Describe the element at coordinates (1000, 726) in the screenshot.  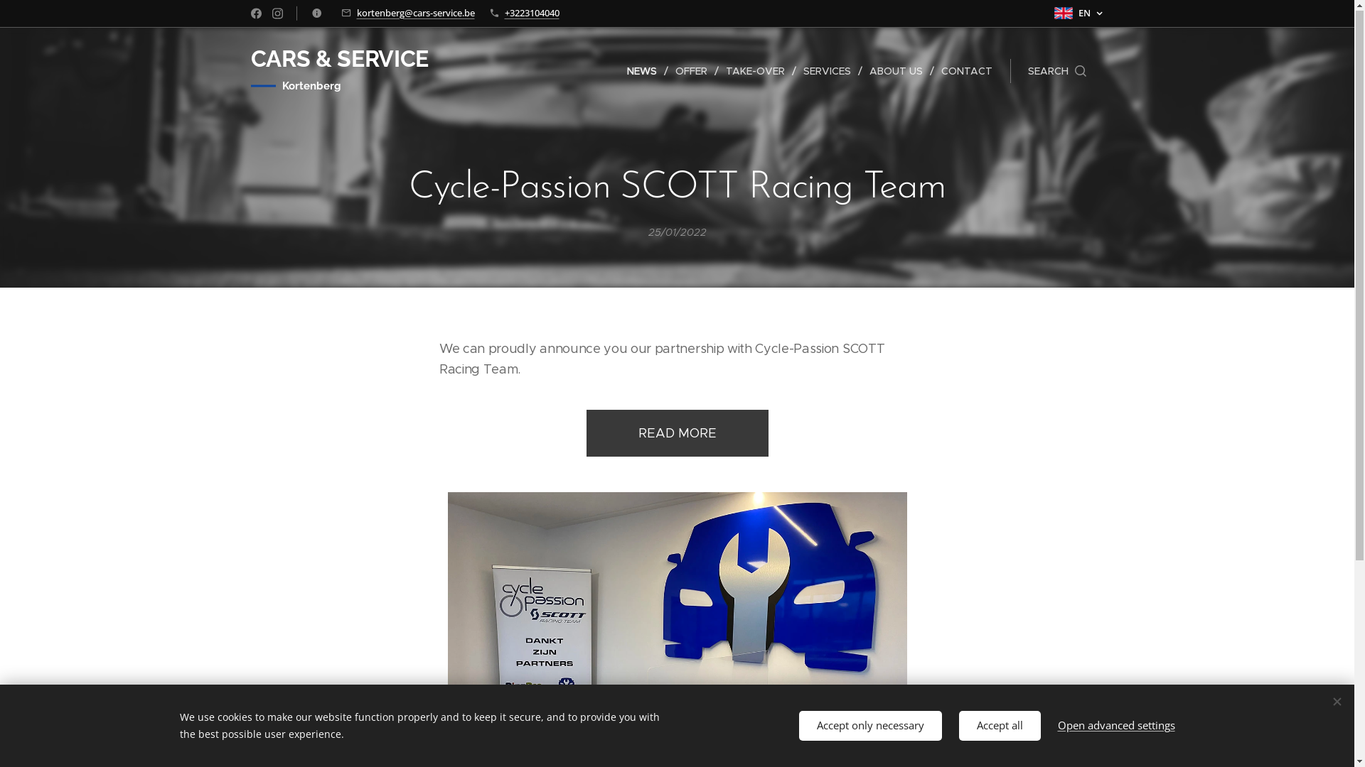
I see `Accept all` at that location.